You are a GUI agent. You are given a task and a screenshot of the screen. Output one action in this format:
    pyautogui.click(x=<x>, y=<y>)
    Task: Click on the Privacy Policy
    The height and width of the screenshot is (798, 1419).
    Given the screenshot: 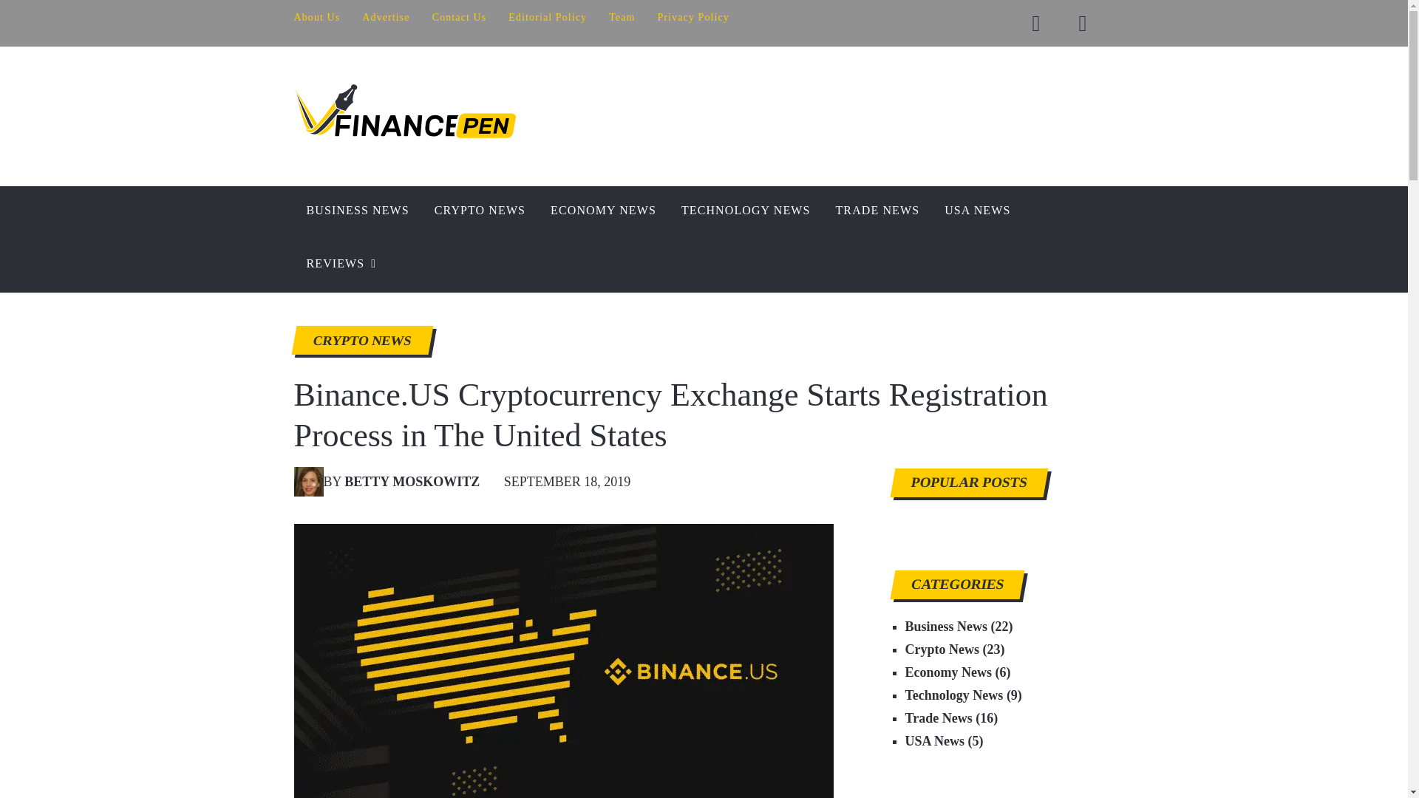 What is the action you would take?
    pyautogui.click(x=687, y=18)
    